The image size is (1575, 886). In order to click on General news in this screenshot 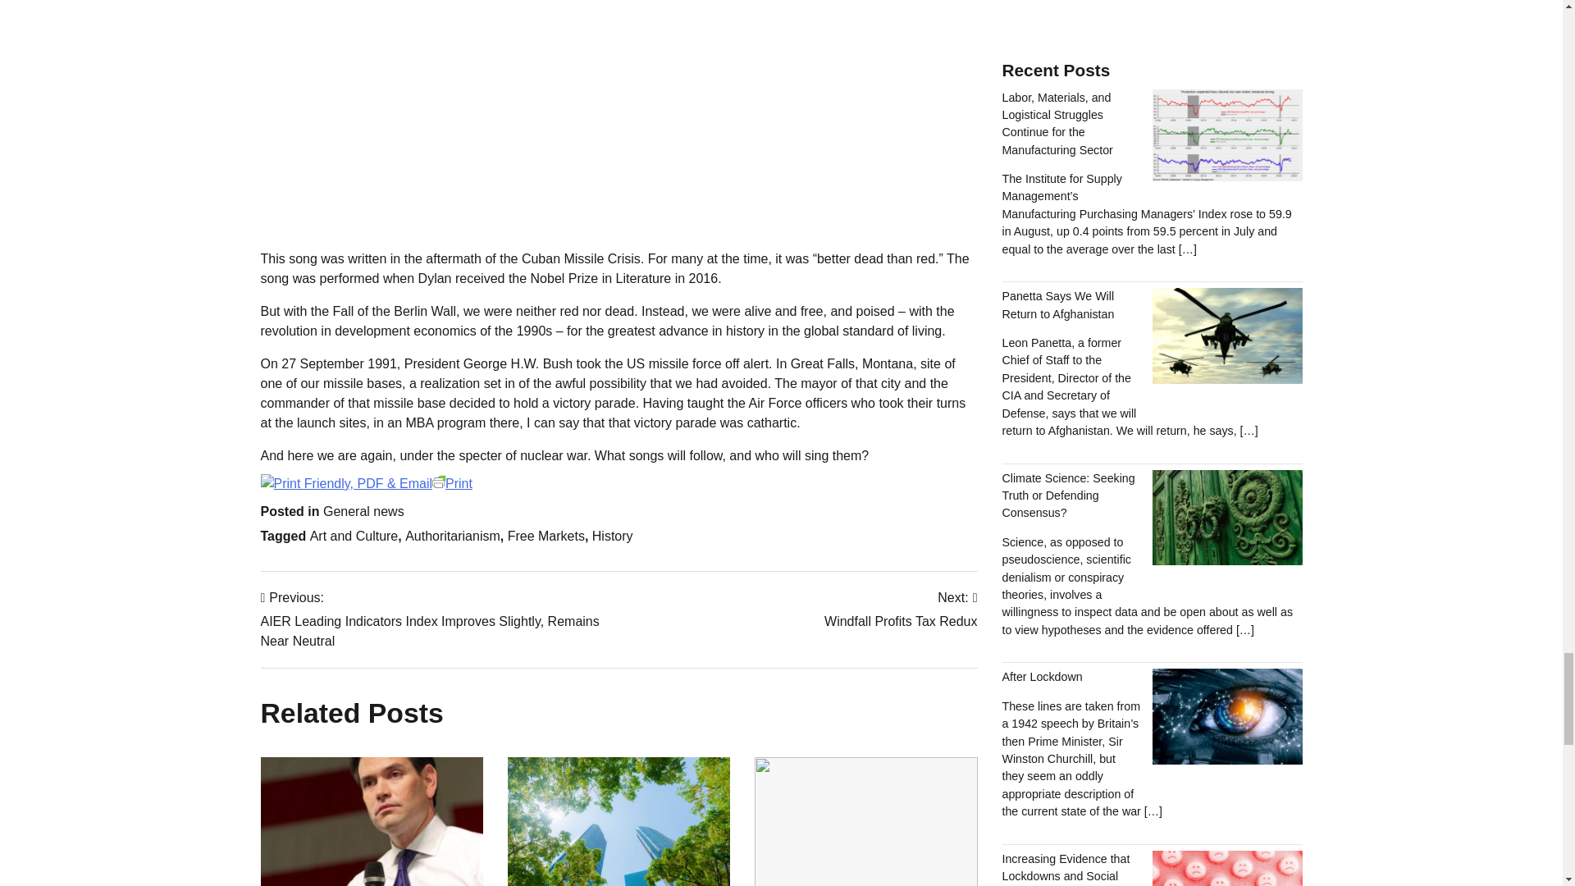, I will do `click(363, 510)`.